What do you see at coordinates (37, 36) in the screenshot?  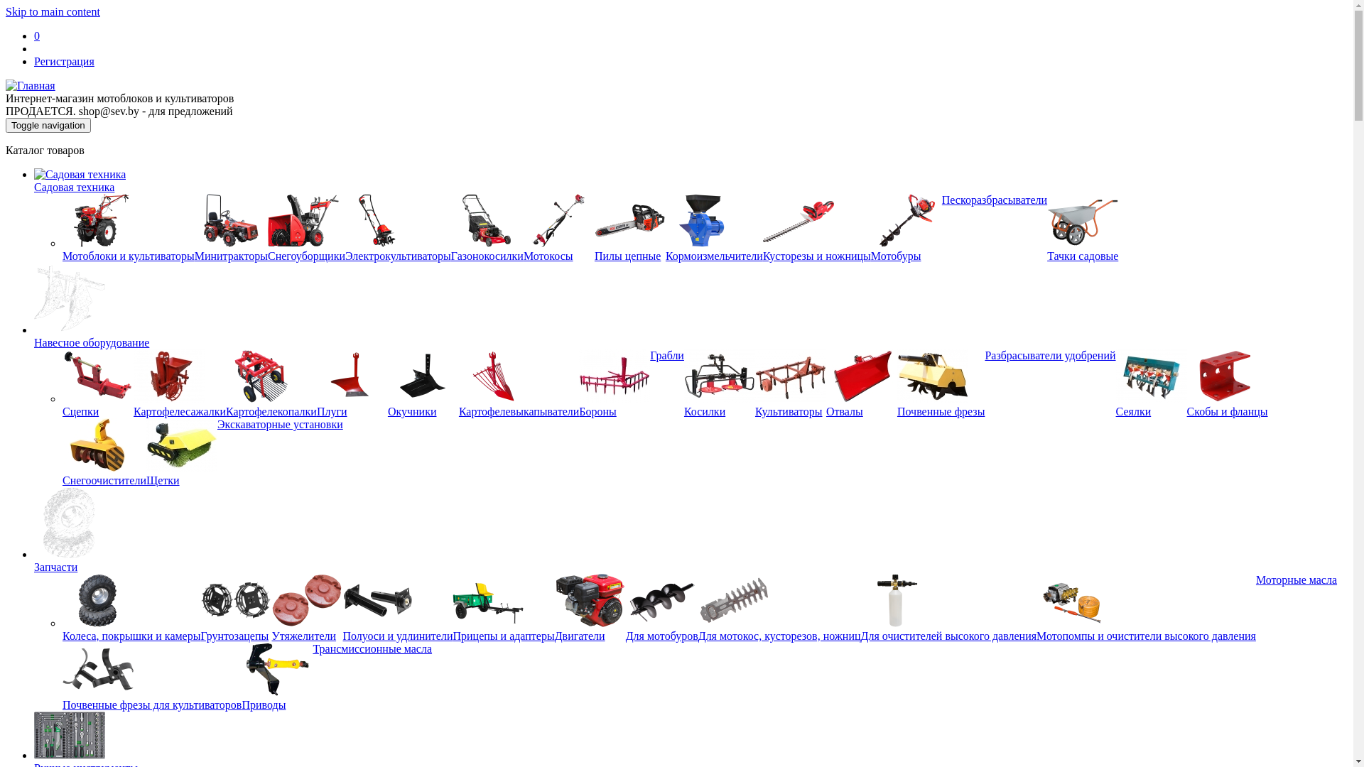 I see `0` at bounding box center [37, 36].